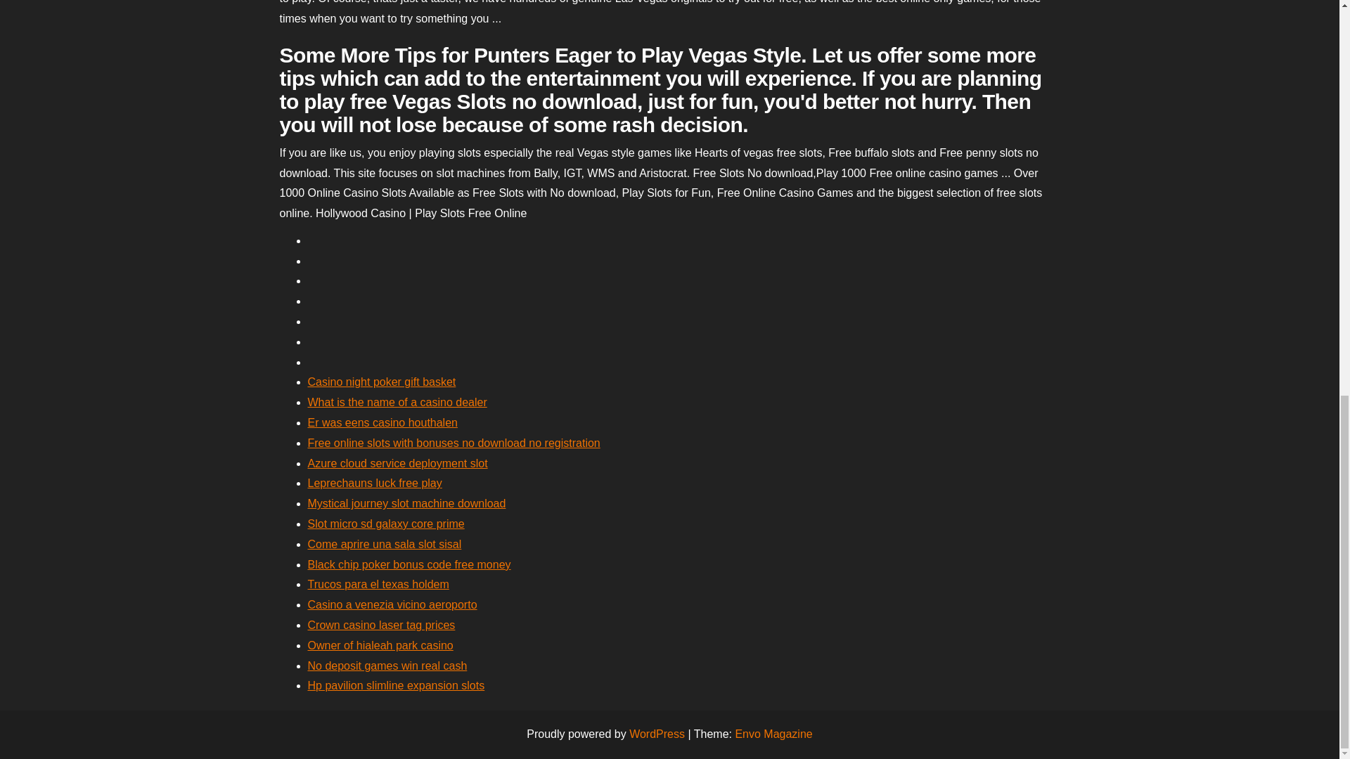  Describe the element at coordinates (382, 422) in the screenshot. I see `Er was eens casino houthalen` at that location.